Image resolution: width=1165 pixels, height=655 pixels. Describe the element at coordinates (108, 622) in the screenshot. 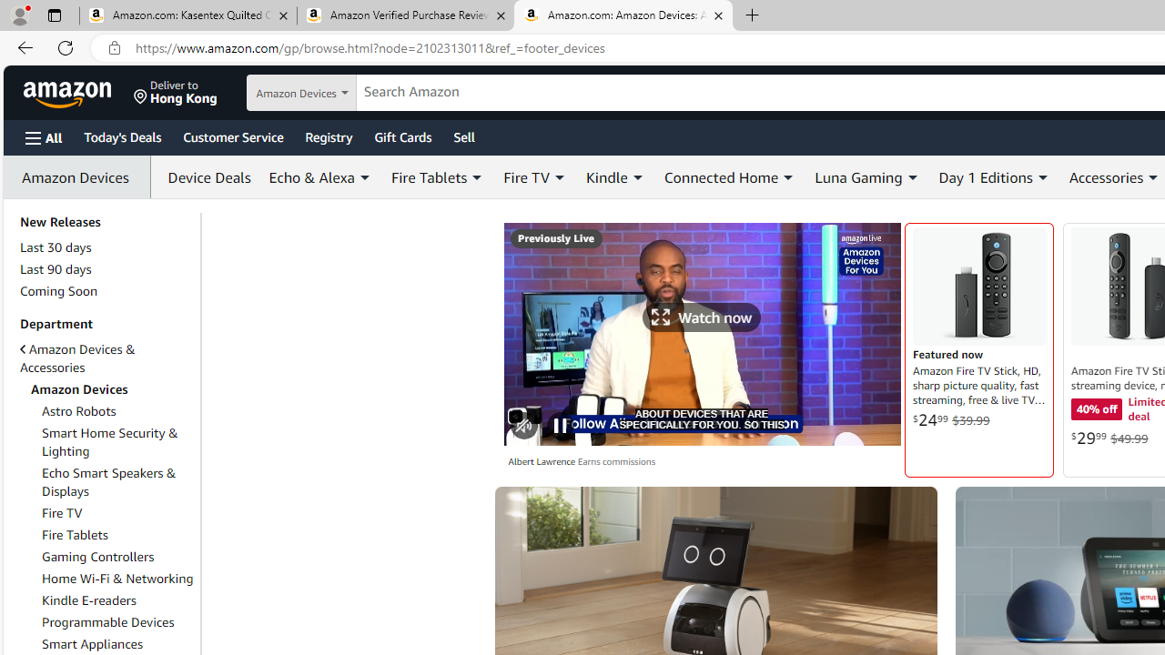

I see `Programmable Devices` at that location.